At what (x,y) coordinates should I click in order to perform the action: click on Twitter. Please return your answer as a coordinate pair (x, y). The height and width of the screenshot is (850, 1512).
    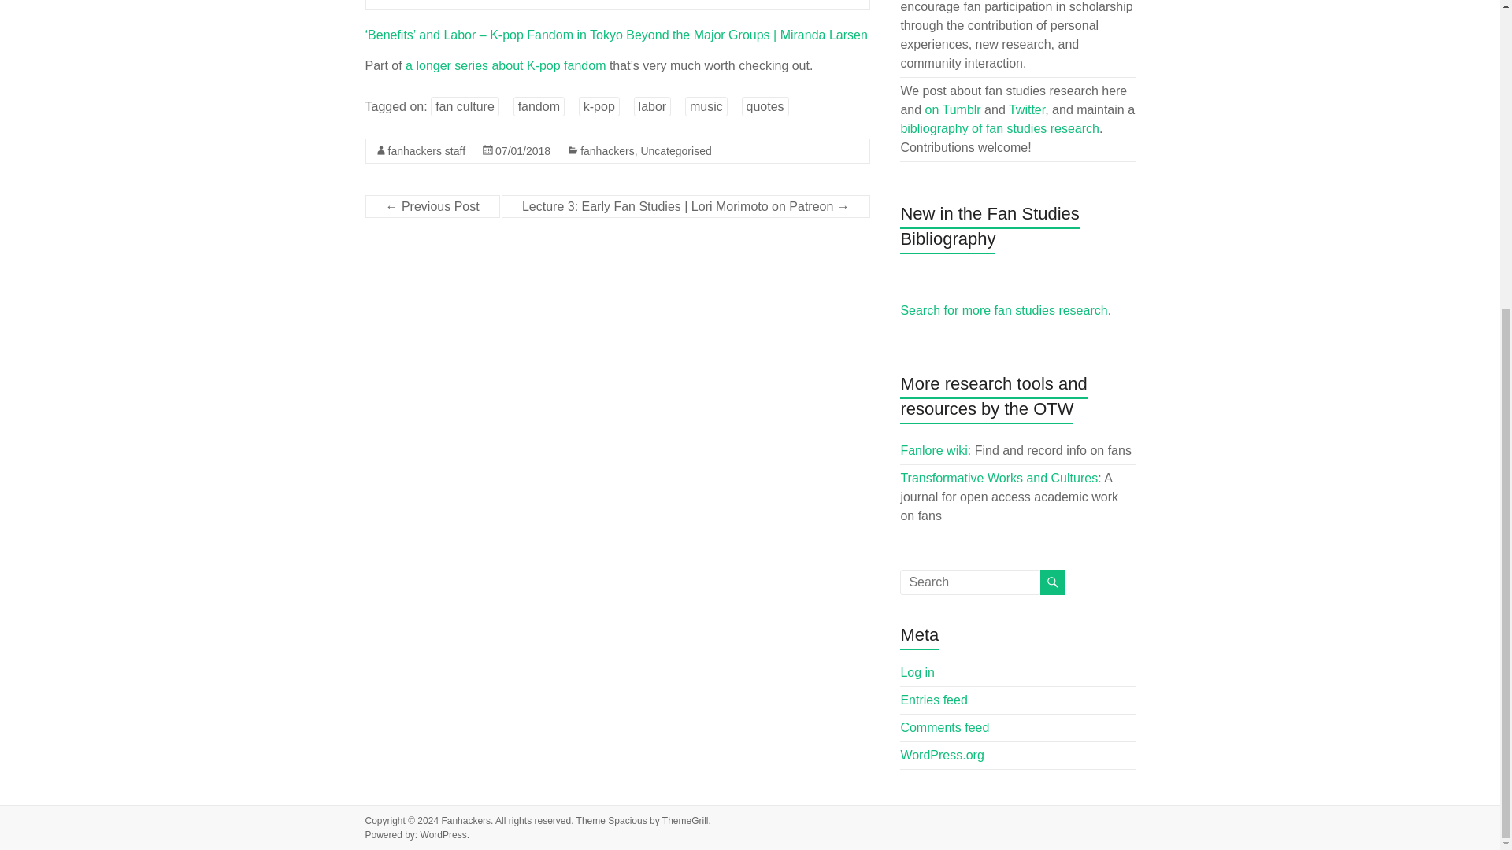
    Looking at the image, I should click on (1026, 109).